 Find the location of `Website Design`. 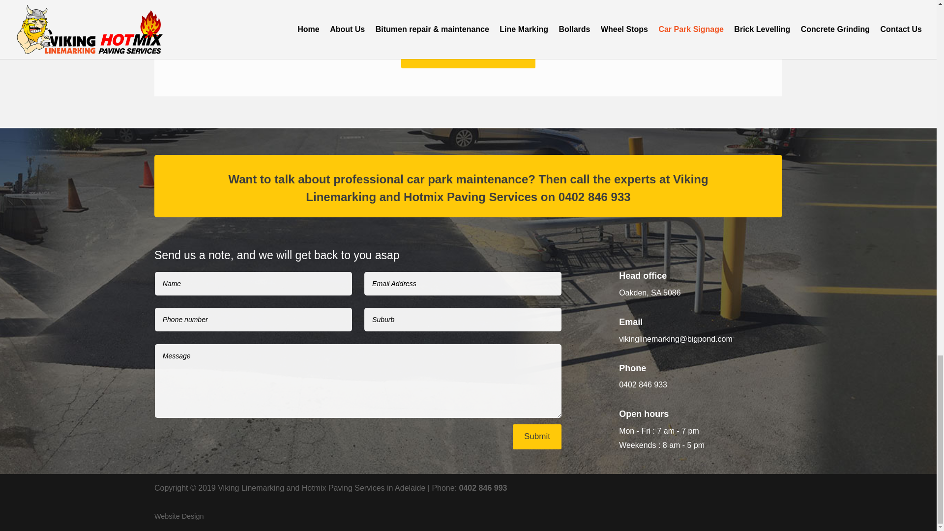

Website Design is located at coordinates (179, 516).